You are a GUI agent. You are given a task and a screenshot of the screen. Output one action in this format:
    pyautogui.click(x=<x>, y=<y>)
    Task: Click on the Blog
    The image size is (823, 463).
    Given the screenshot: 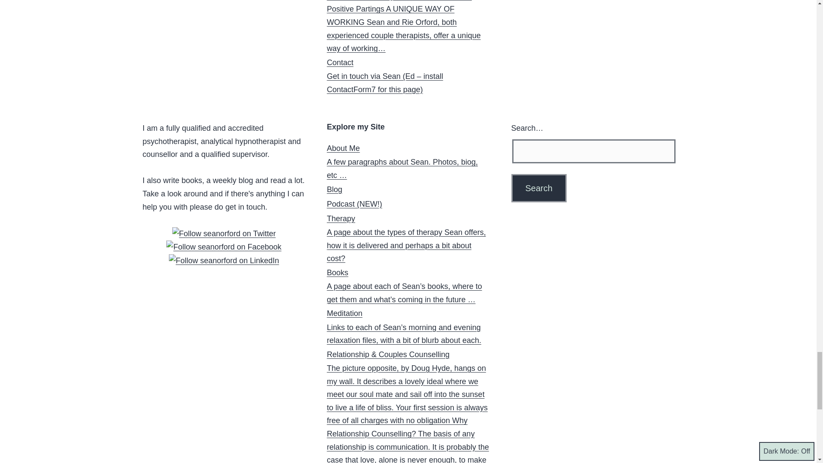 What is the action you would take?
    pyautogui.click(x=334, y=189)
    